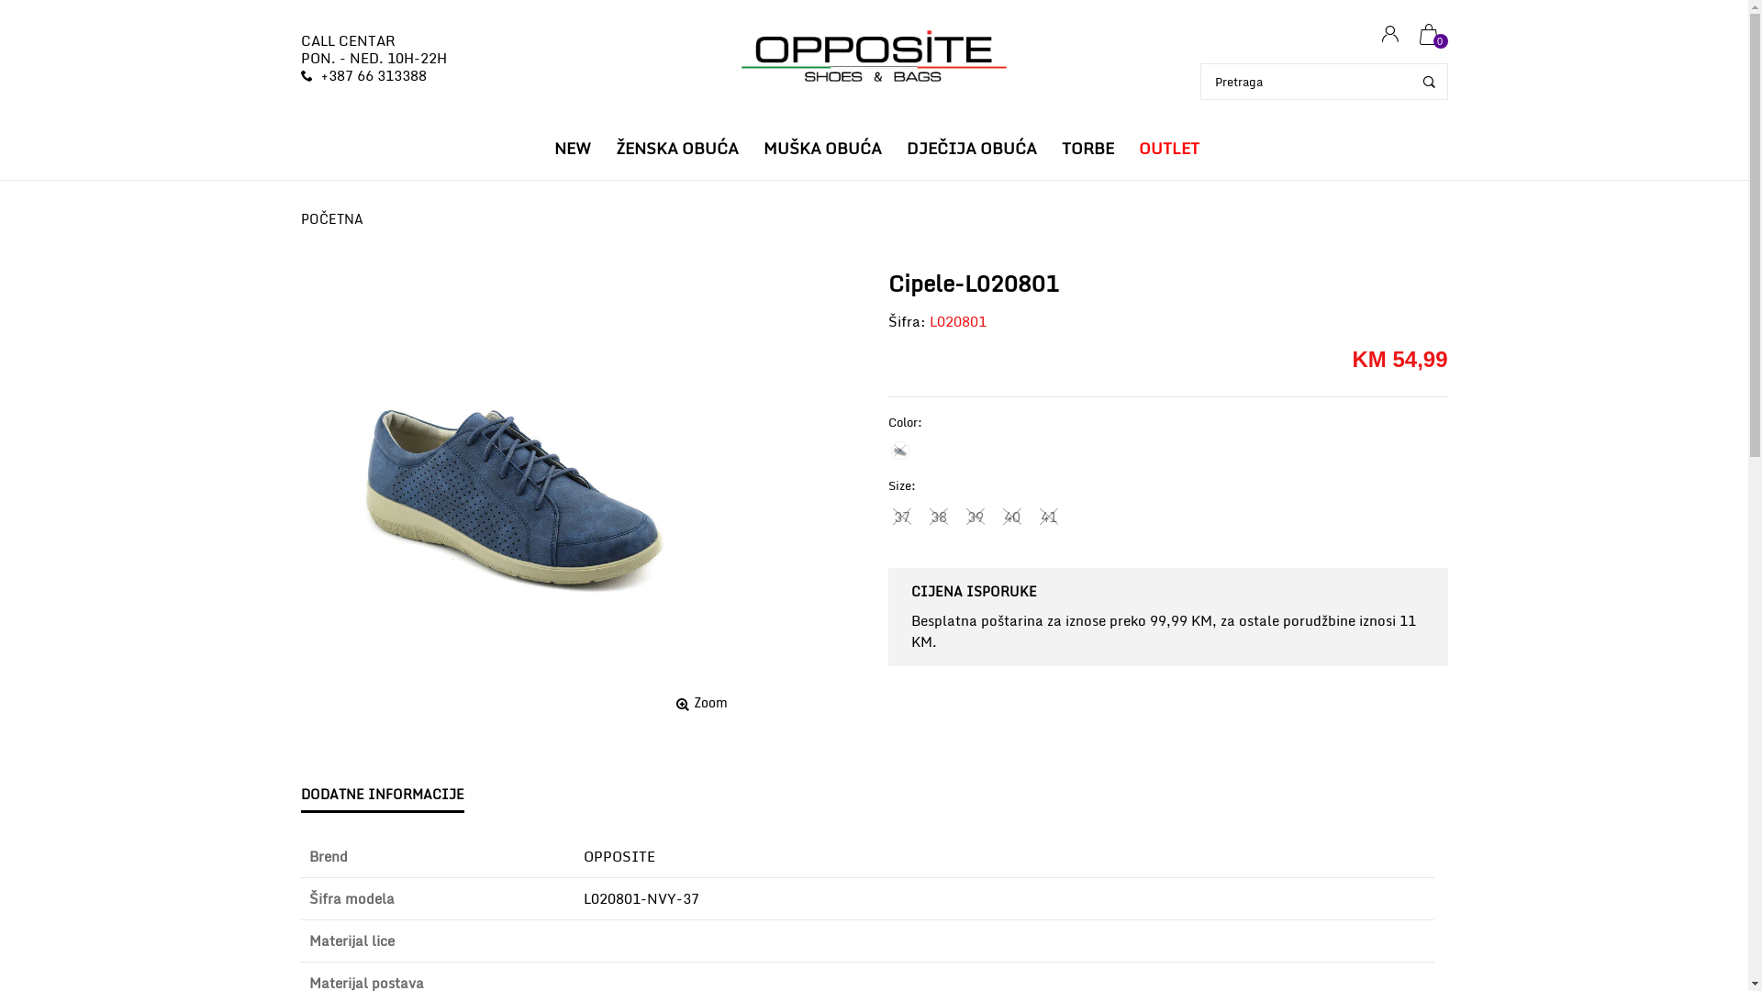 This screenshot has width=1762, height=991. I want to click on +387 66 313388, so click(374, 75).